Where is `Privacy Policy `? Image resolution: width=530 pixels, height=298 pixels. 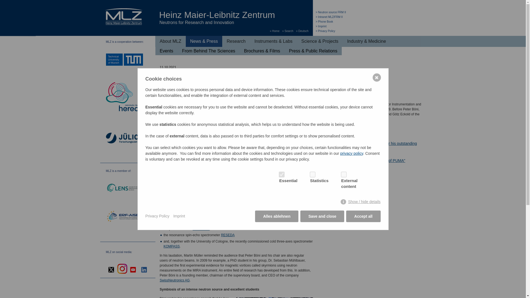 Privacy Policy  is located at coordinates (326, 31).